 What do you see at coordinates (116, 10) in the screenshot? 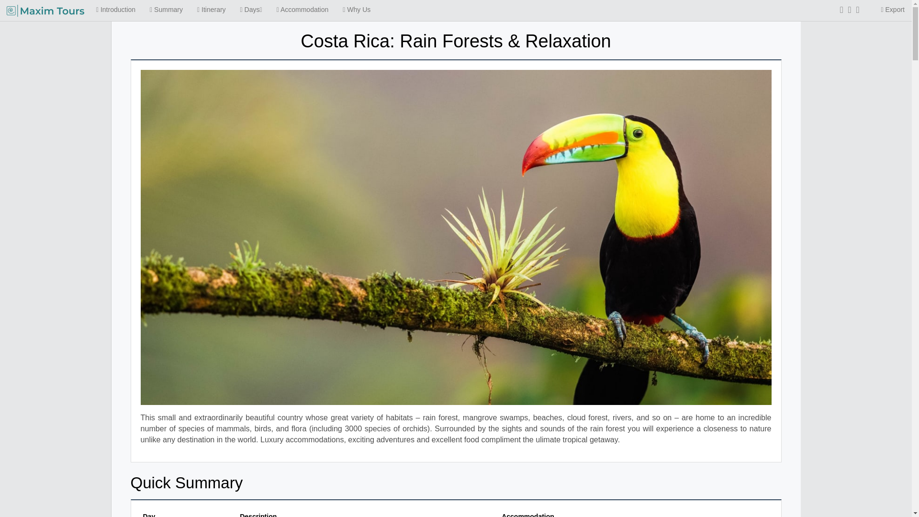
I see `Introduction` at bounding box center [116, 10].